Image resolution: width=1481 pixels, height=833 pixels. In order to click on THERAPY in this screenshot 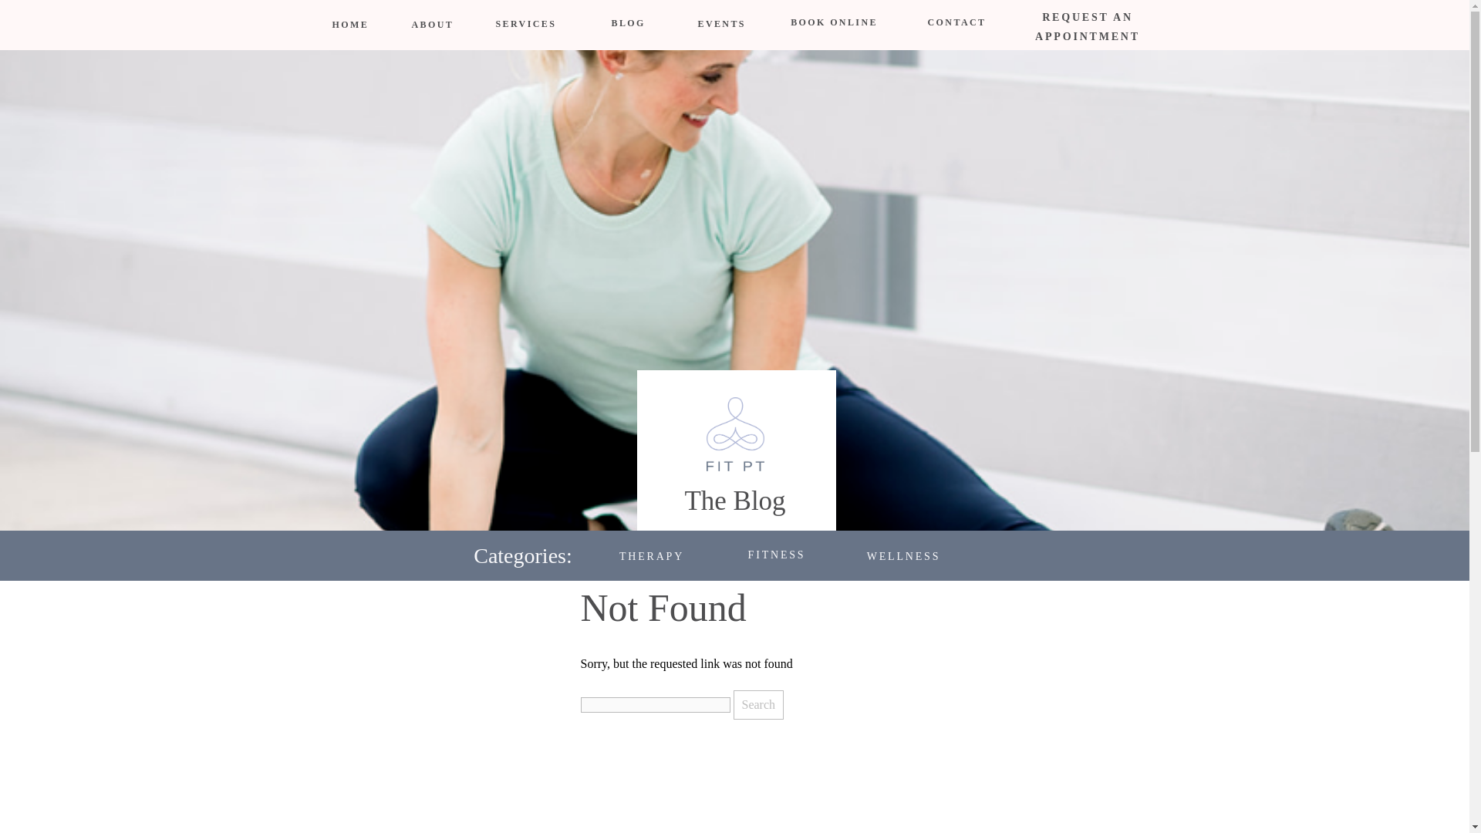, I will do `click(652, 552)`.